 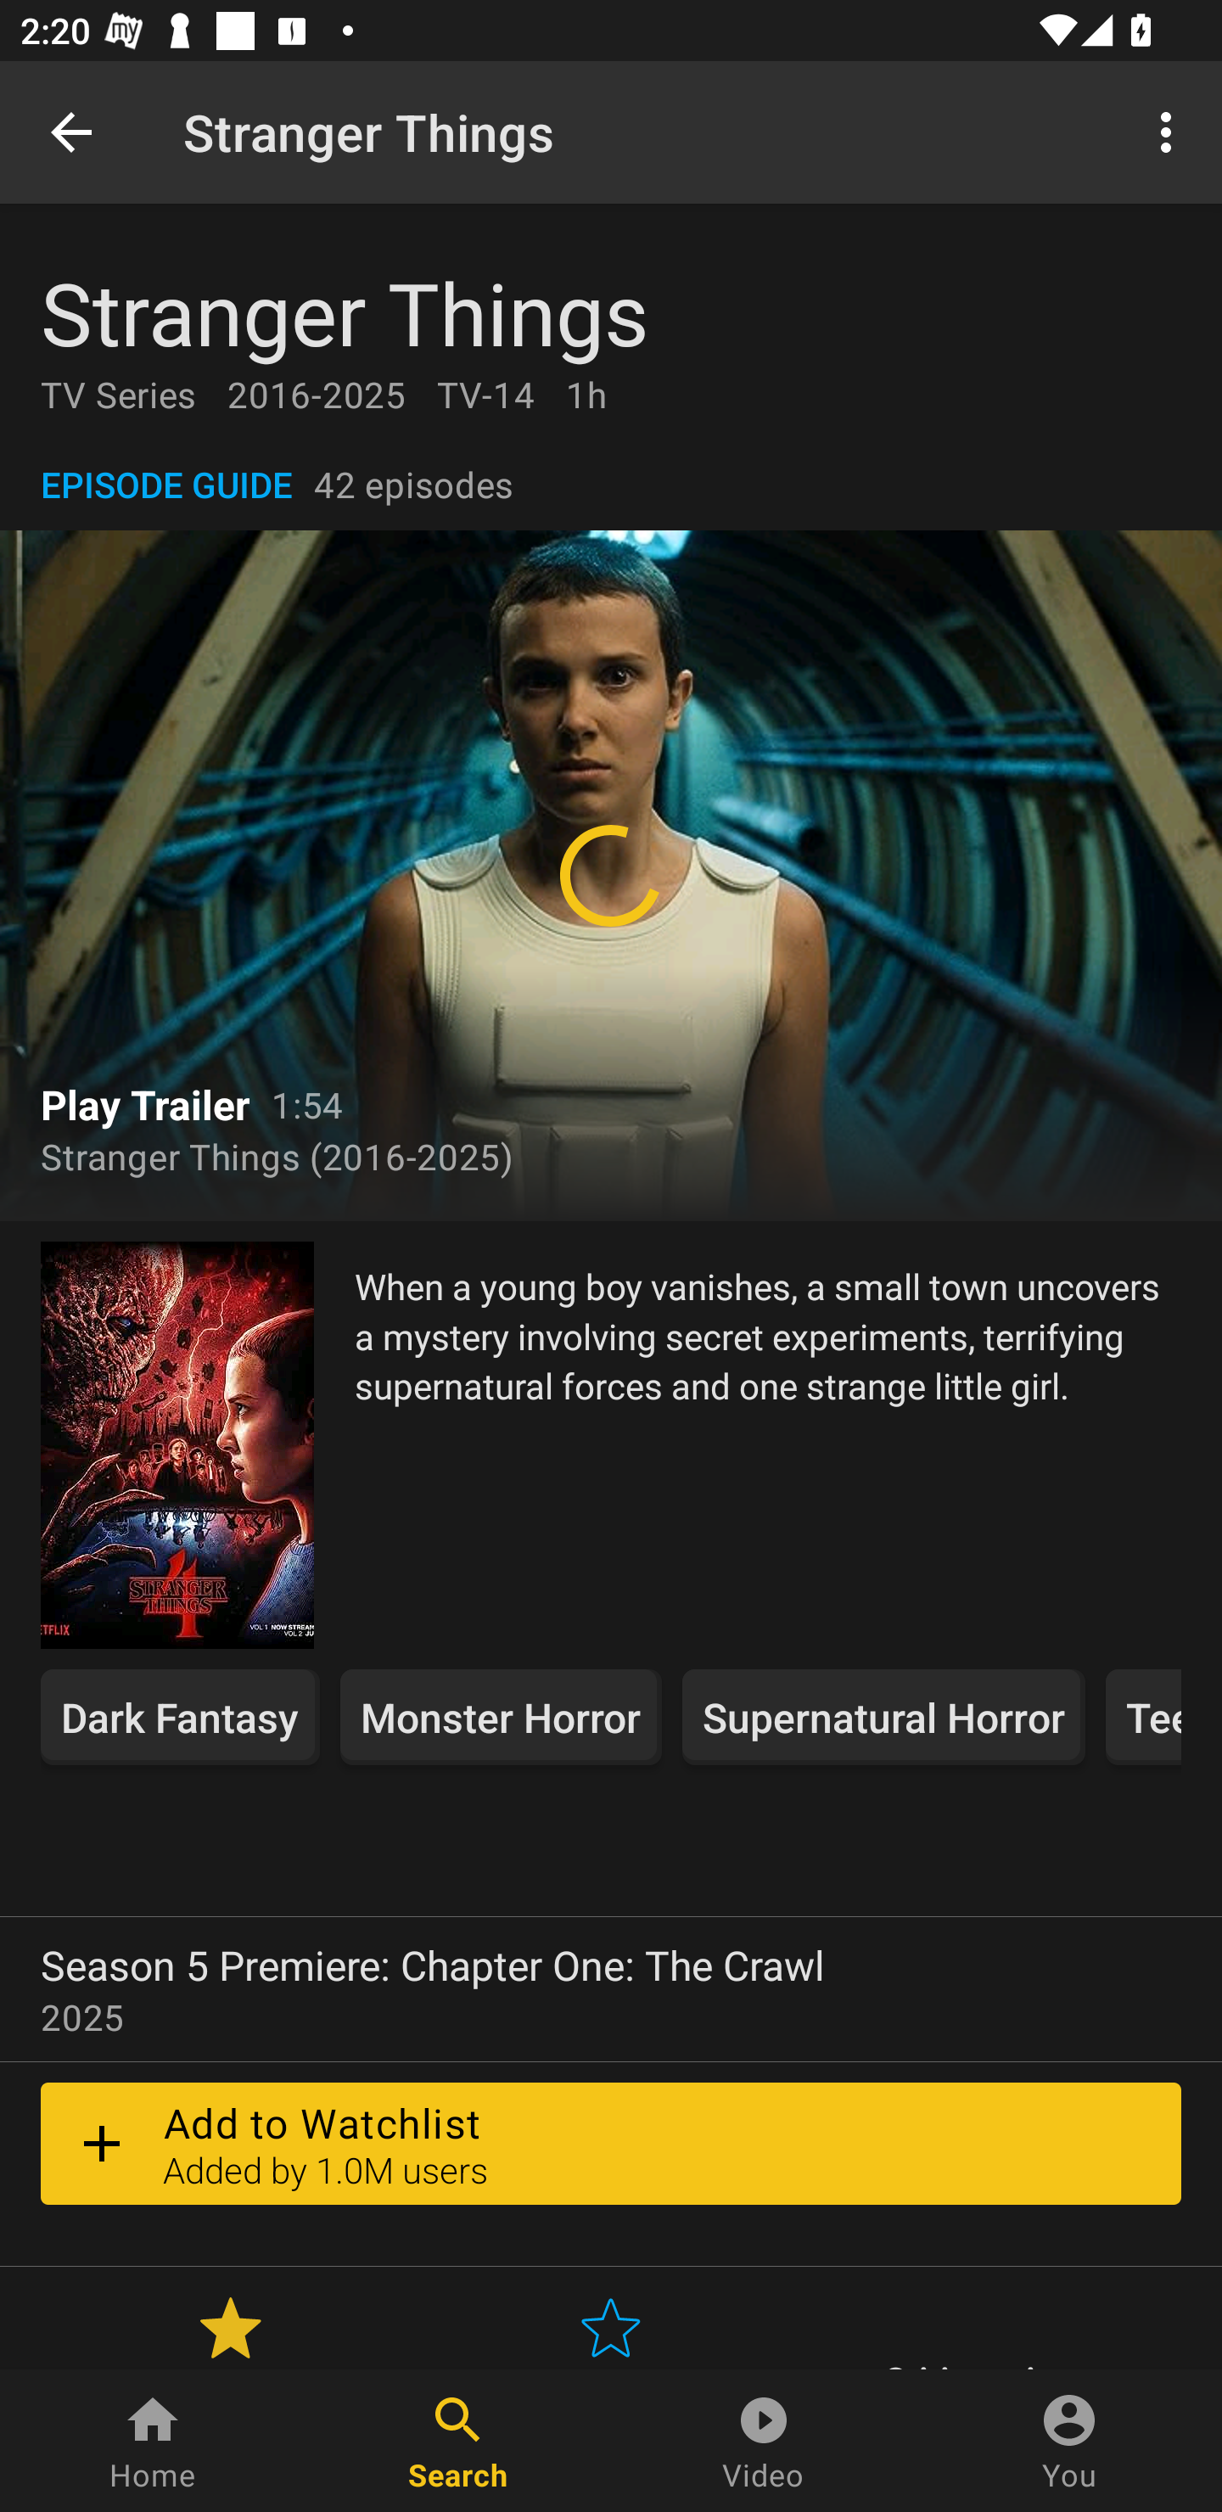 I want to click on EPISODE GUIDE 42 episodes, so click(x=611, y=485).